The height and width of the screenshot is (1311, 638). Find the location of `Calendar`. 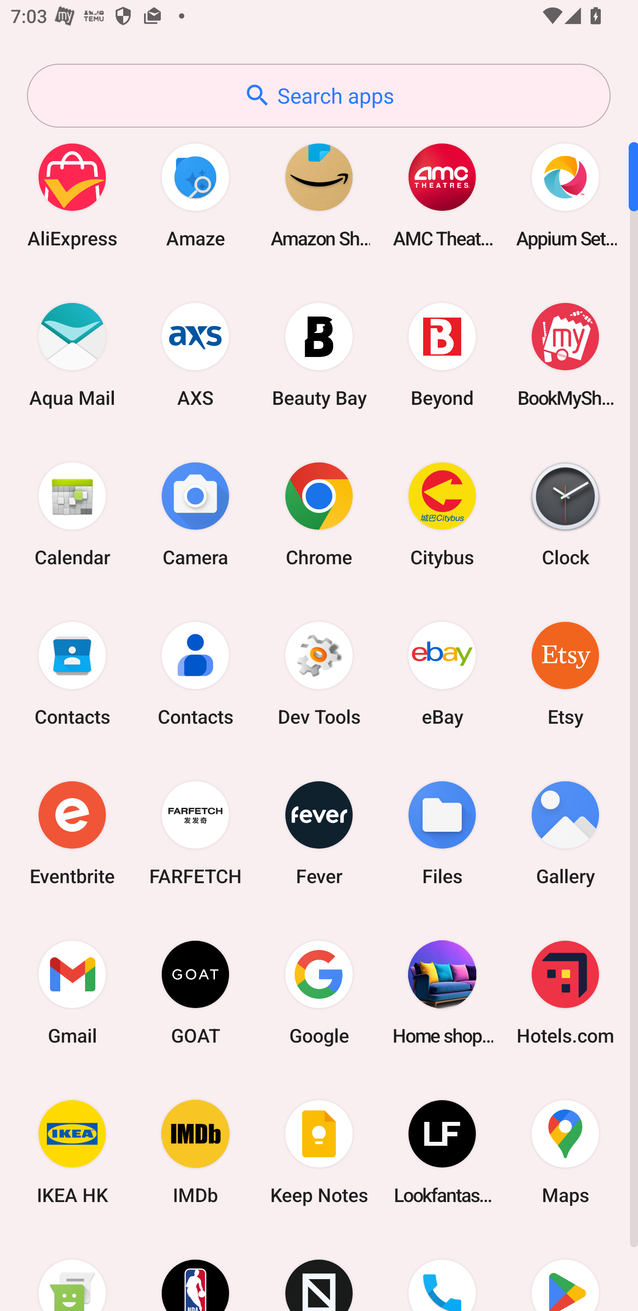

Calendar is located at coordinates (72, 514).